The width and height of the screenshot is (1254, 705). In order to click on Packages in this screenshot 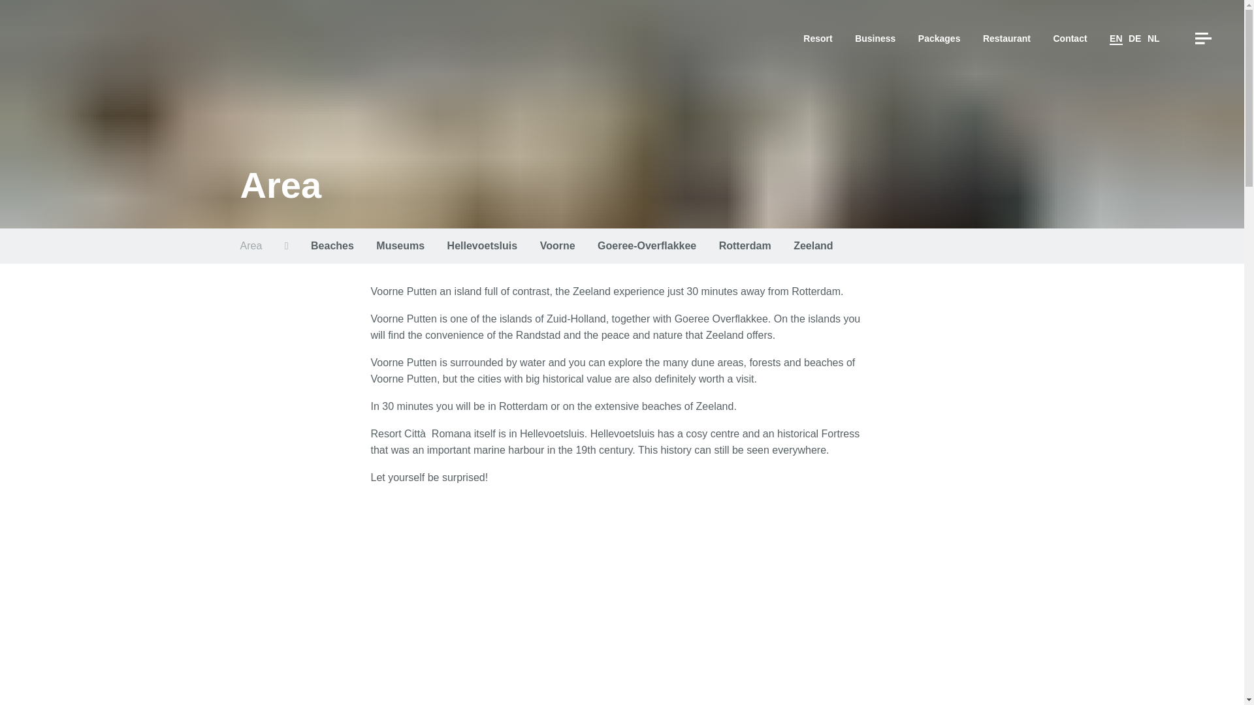, I will do `click(939, 38)`.